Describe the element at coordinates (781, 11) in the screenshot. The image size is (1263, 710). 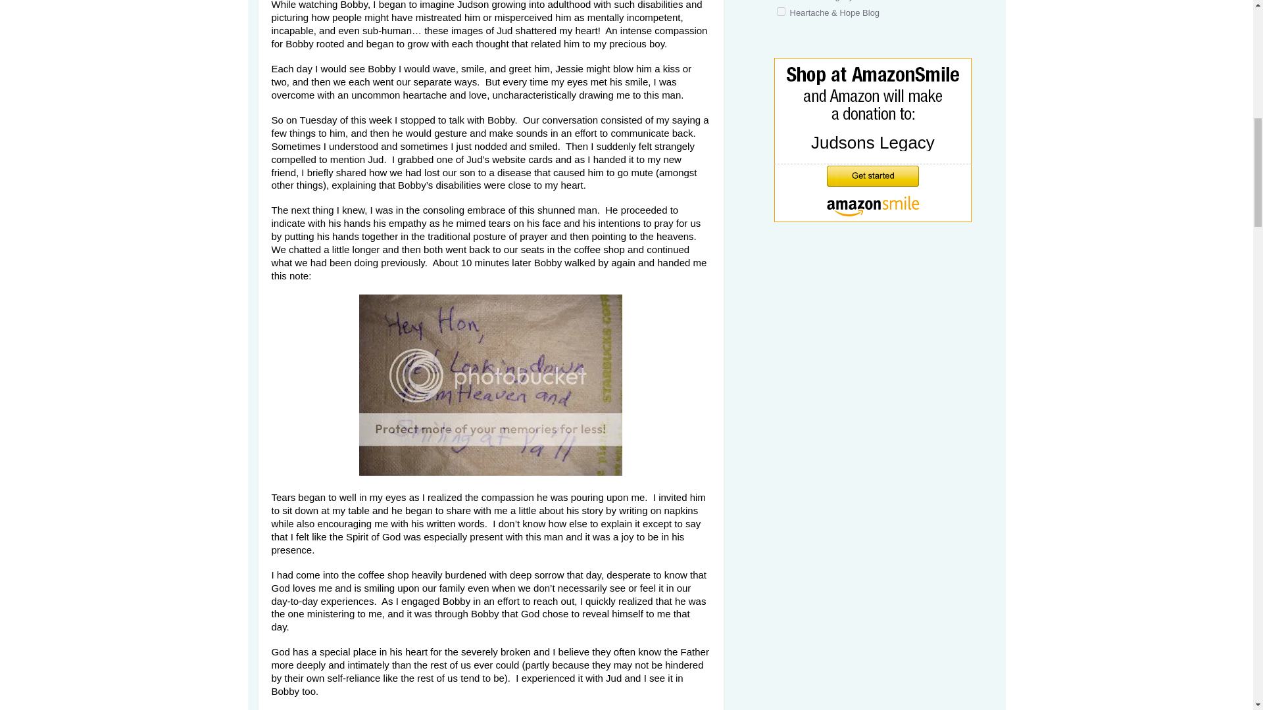
I see `on` at that location.